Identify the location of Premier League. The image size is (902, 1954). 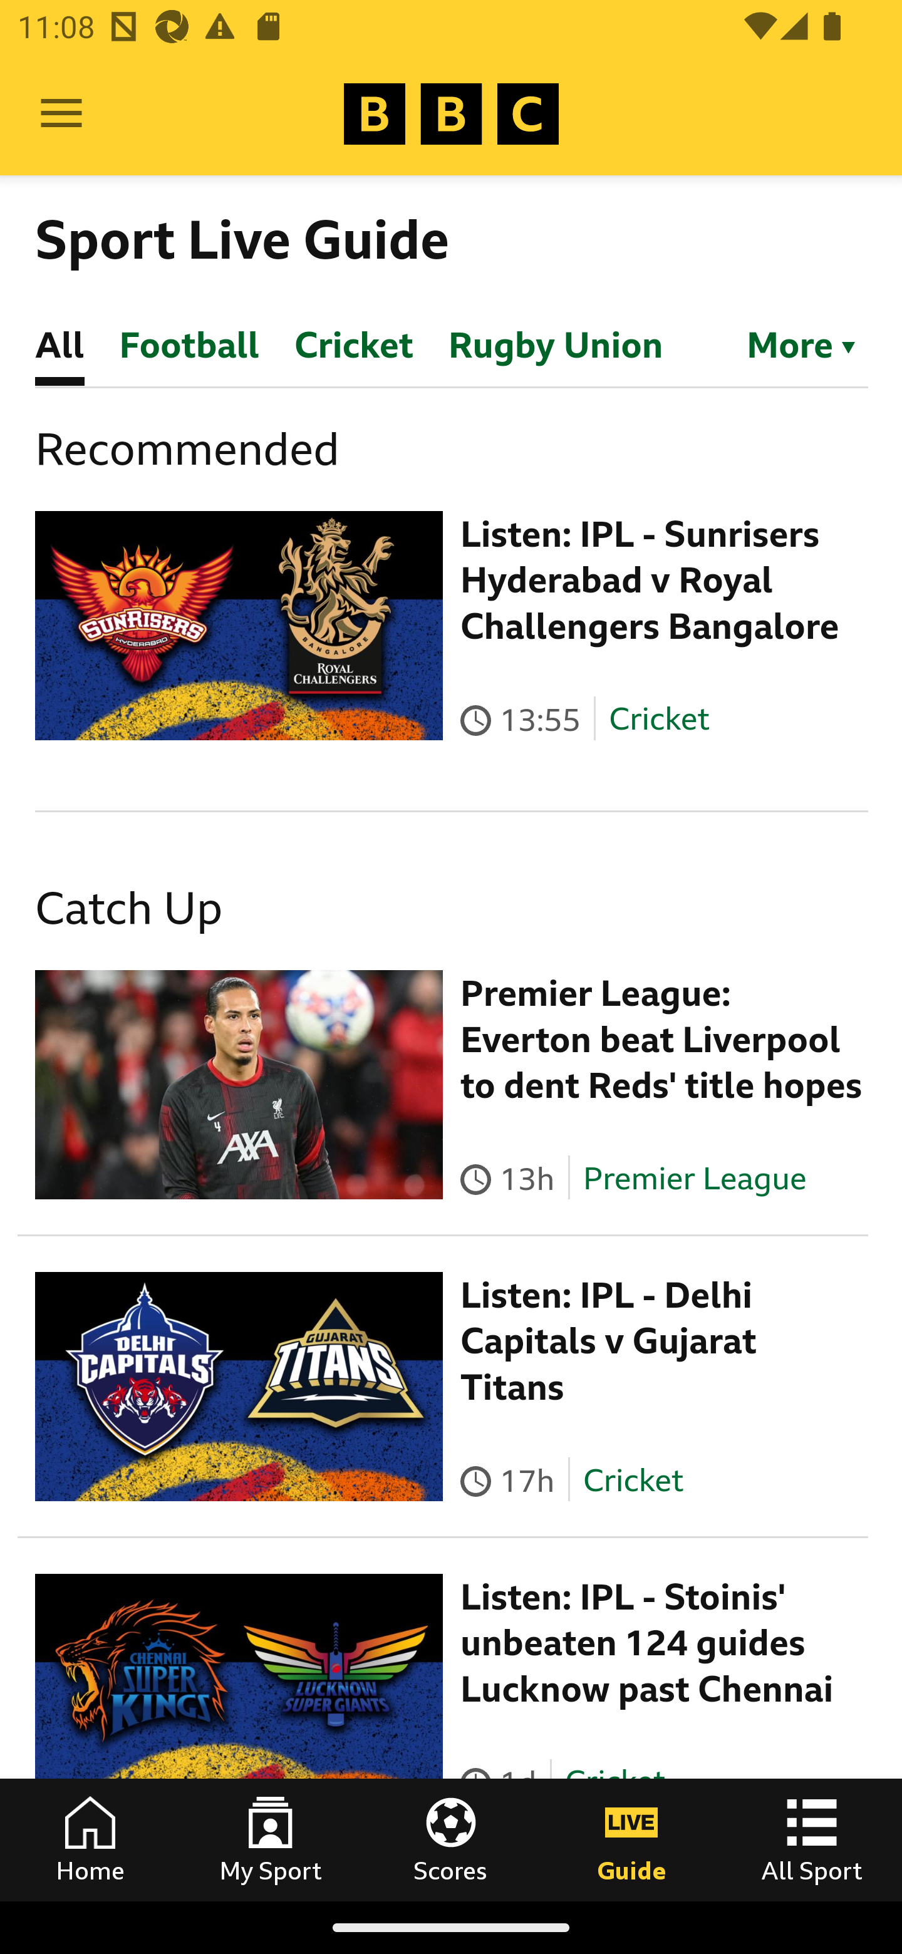
(695, 1178).